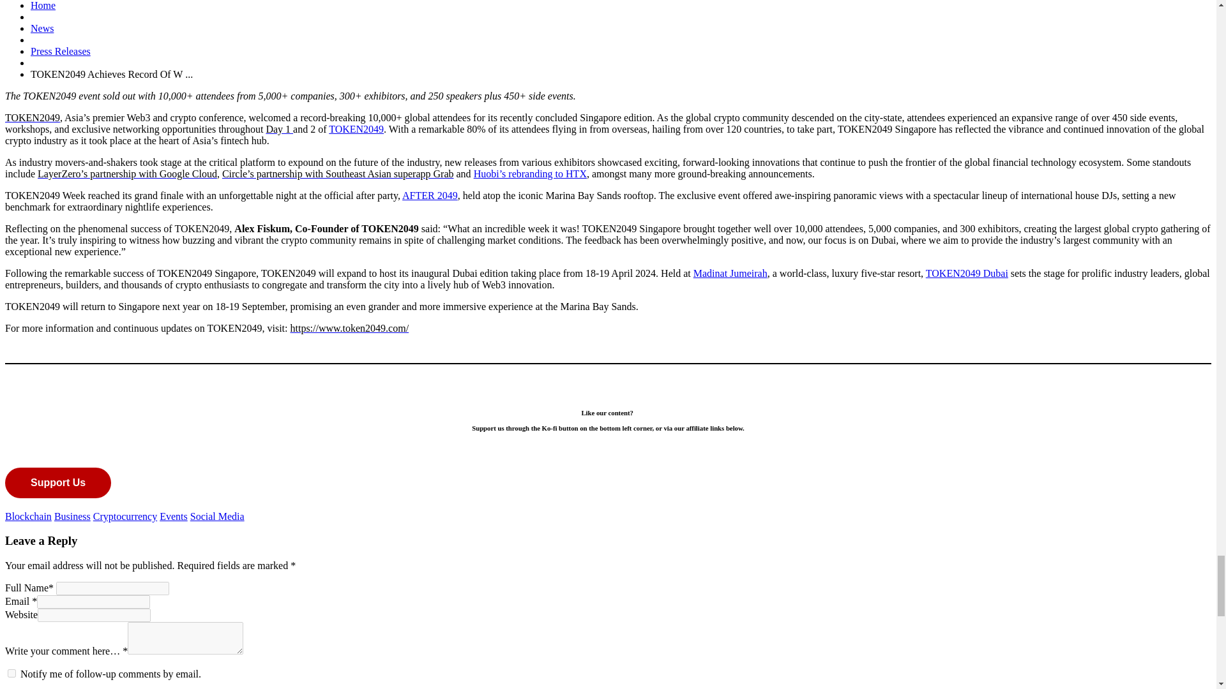 This screenshot has width=1226, height=689. Describe the element at coordinates (11, 672) in the screenshot. I see `subscribe` at that location.